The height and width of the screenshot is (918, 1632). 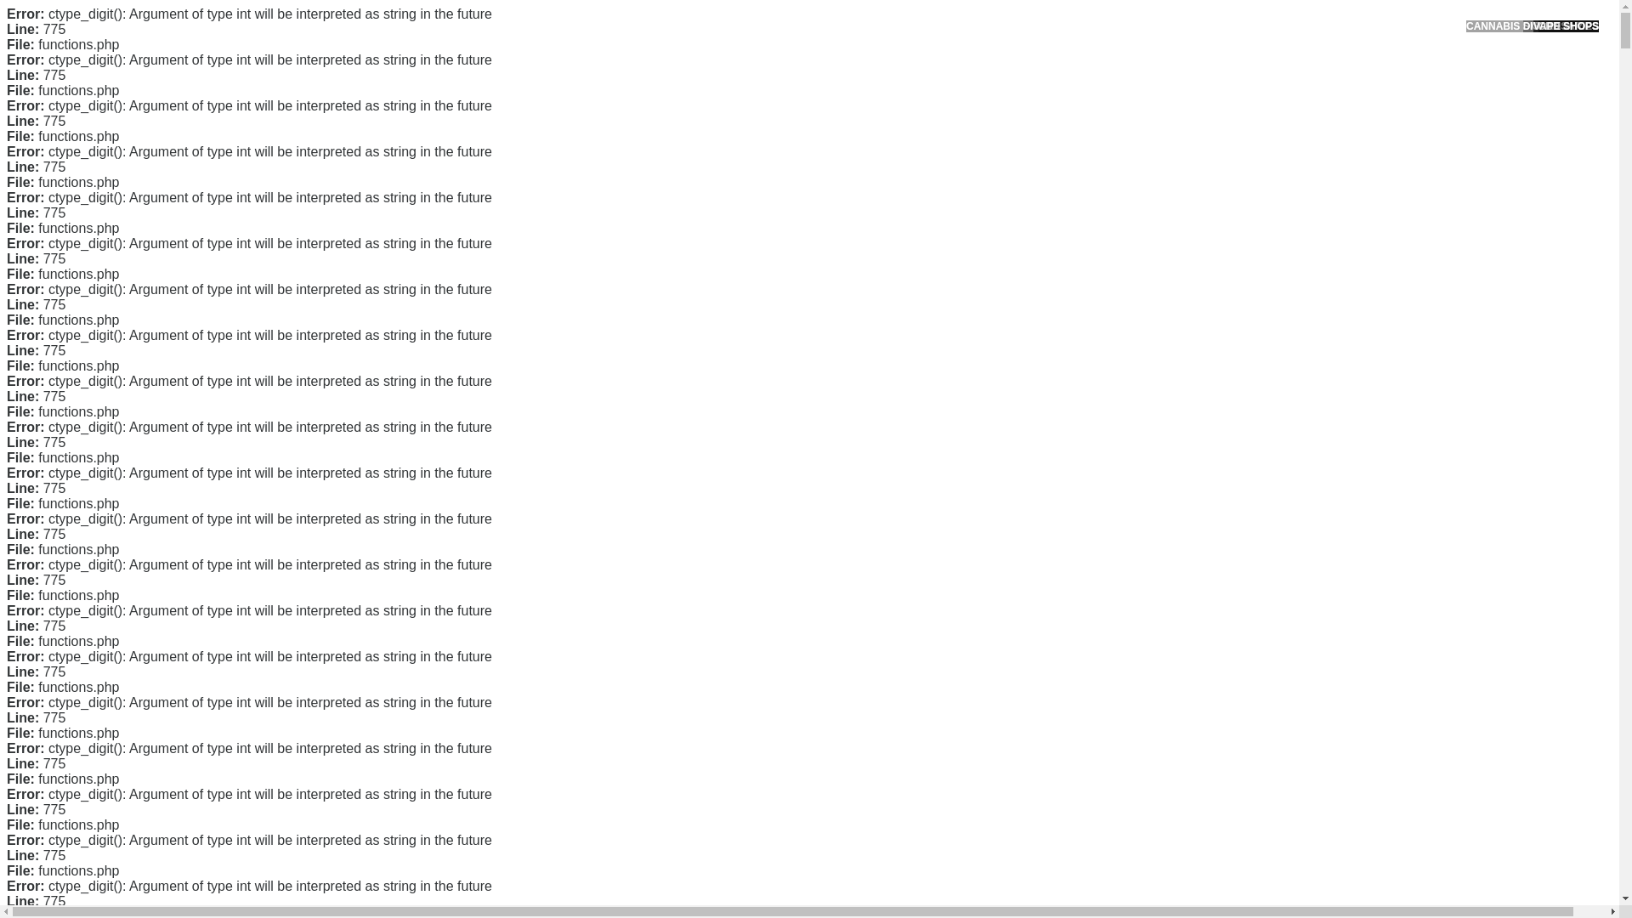 What do you see at coordinates (1095, 573) in the screenshot?
I see `Blog` at bounding box center [1095, 573].